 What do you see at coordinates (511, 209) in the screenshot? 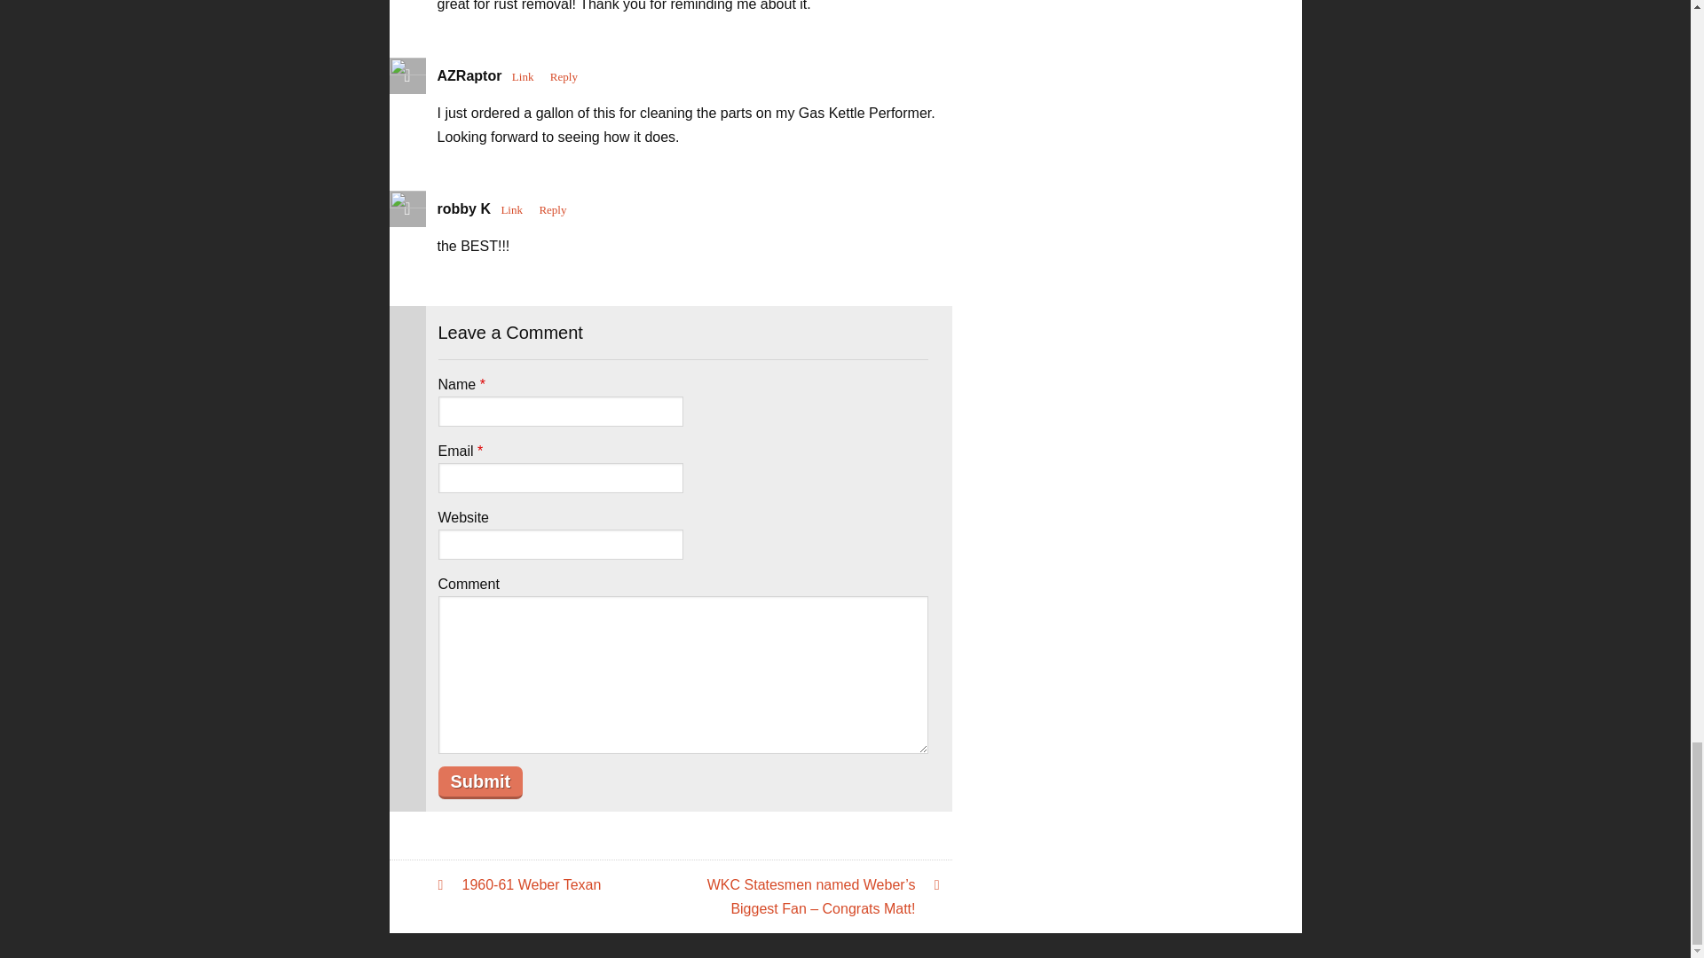
I see `Link` at bounding box center [511, 209].